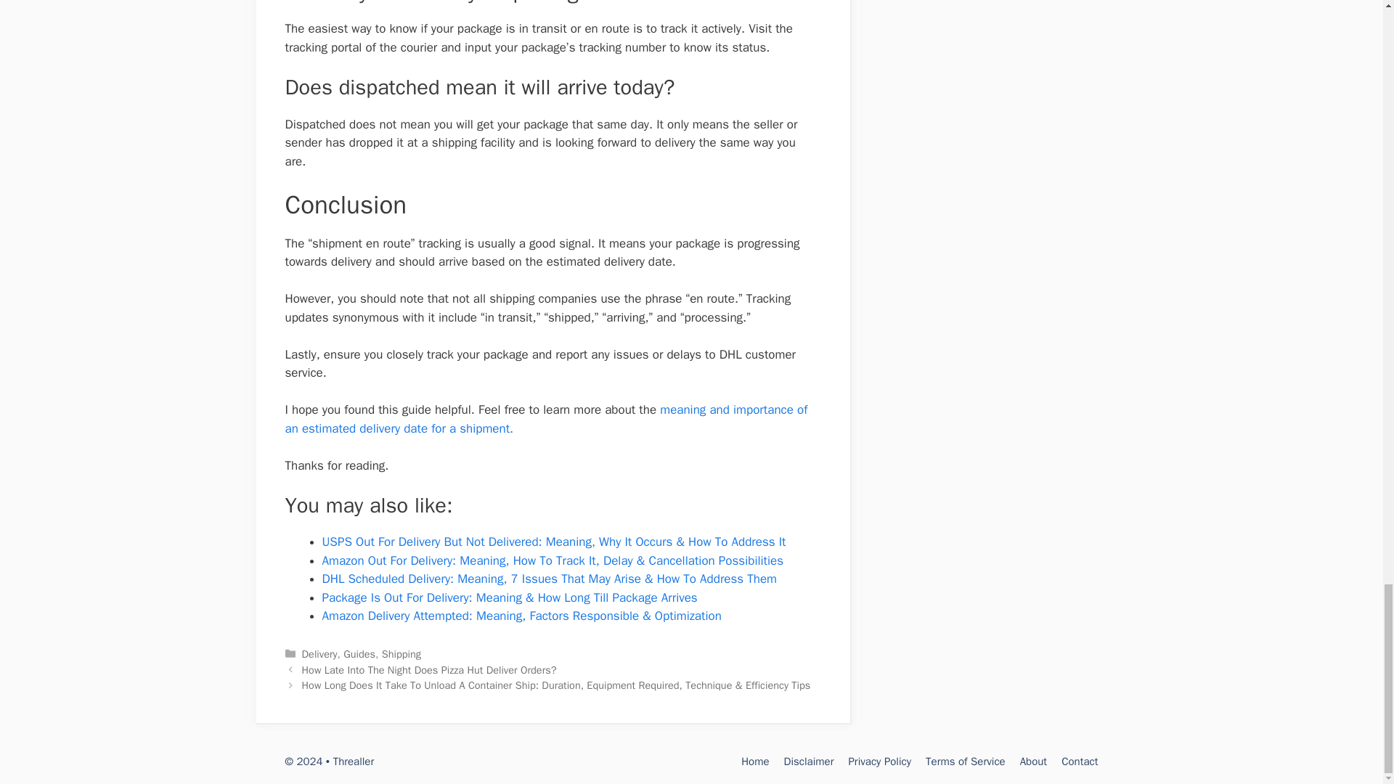 The height and width of the screenshot is (784, 1394). Describe the element at coordinates (755, 761) in the screenshot. I see `Home` at that location.